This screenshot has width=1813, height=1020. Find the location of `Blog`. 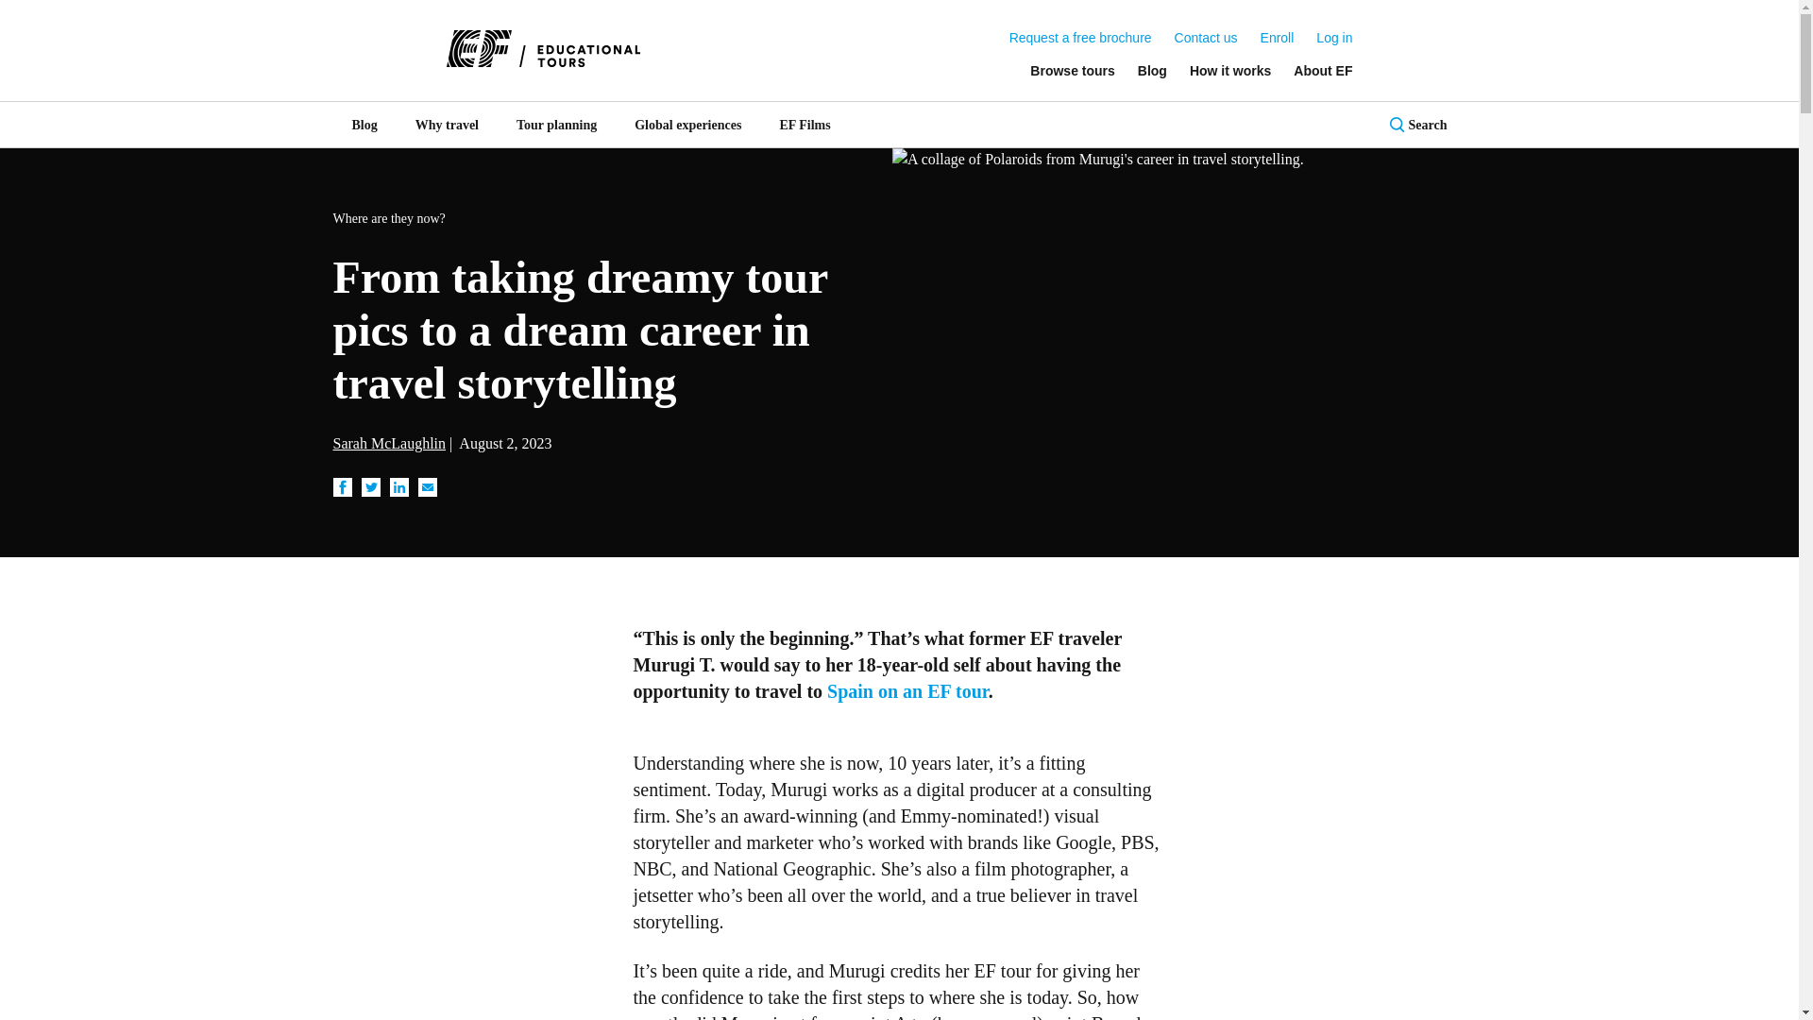

Blog is located at coordinates (1152, 70).